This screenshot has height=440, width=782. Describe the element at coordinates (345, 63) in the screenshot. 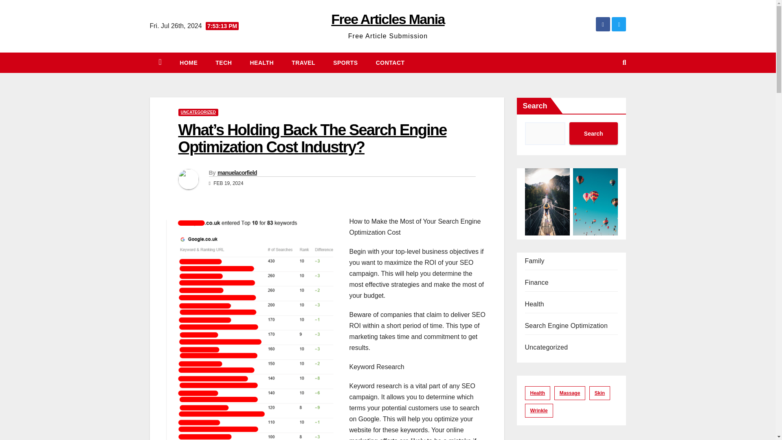

I see `SPORTS` at that location.